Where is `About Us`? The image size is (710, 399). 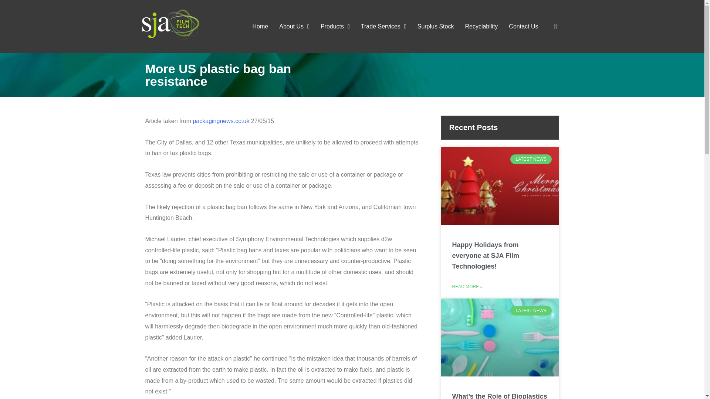
About Us is located at coordinates (294, 27).